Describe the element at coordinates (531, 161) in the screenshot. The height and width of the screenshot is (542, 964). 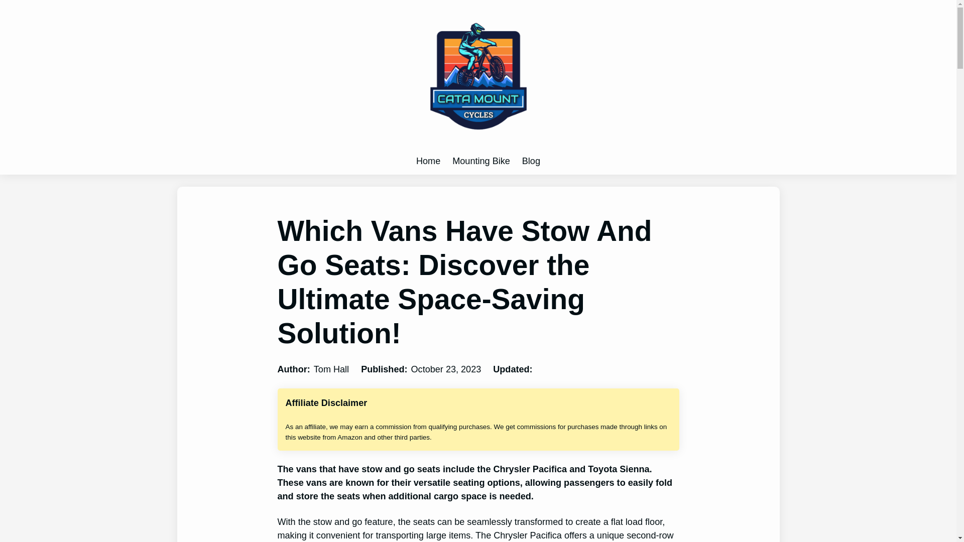
I see `Blog` at that location.